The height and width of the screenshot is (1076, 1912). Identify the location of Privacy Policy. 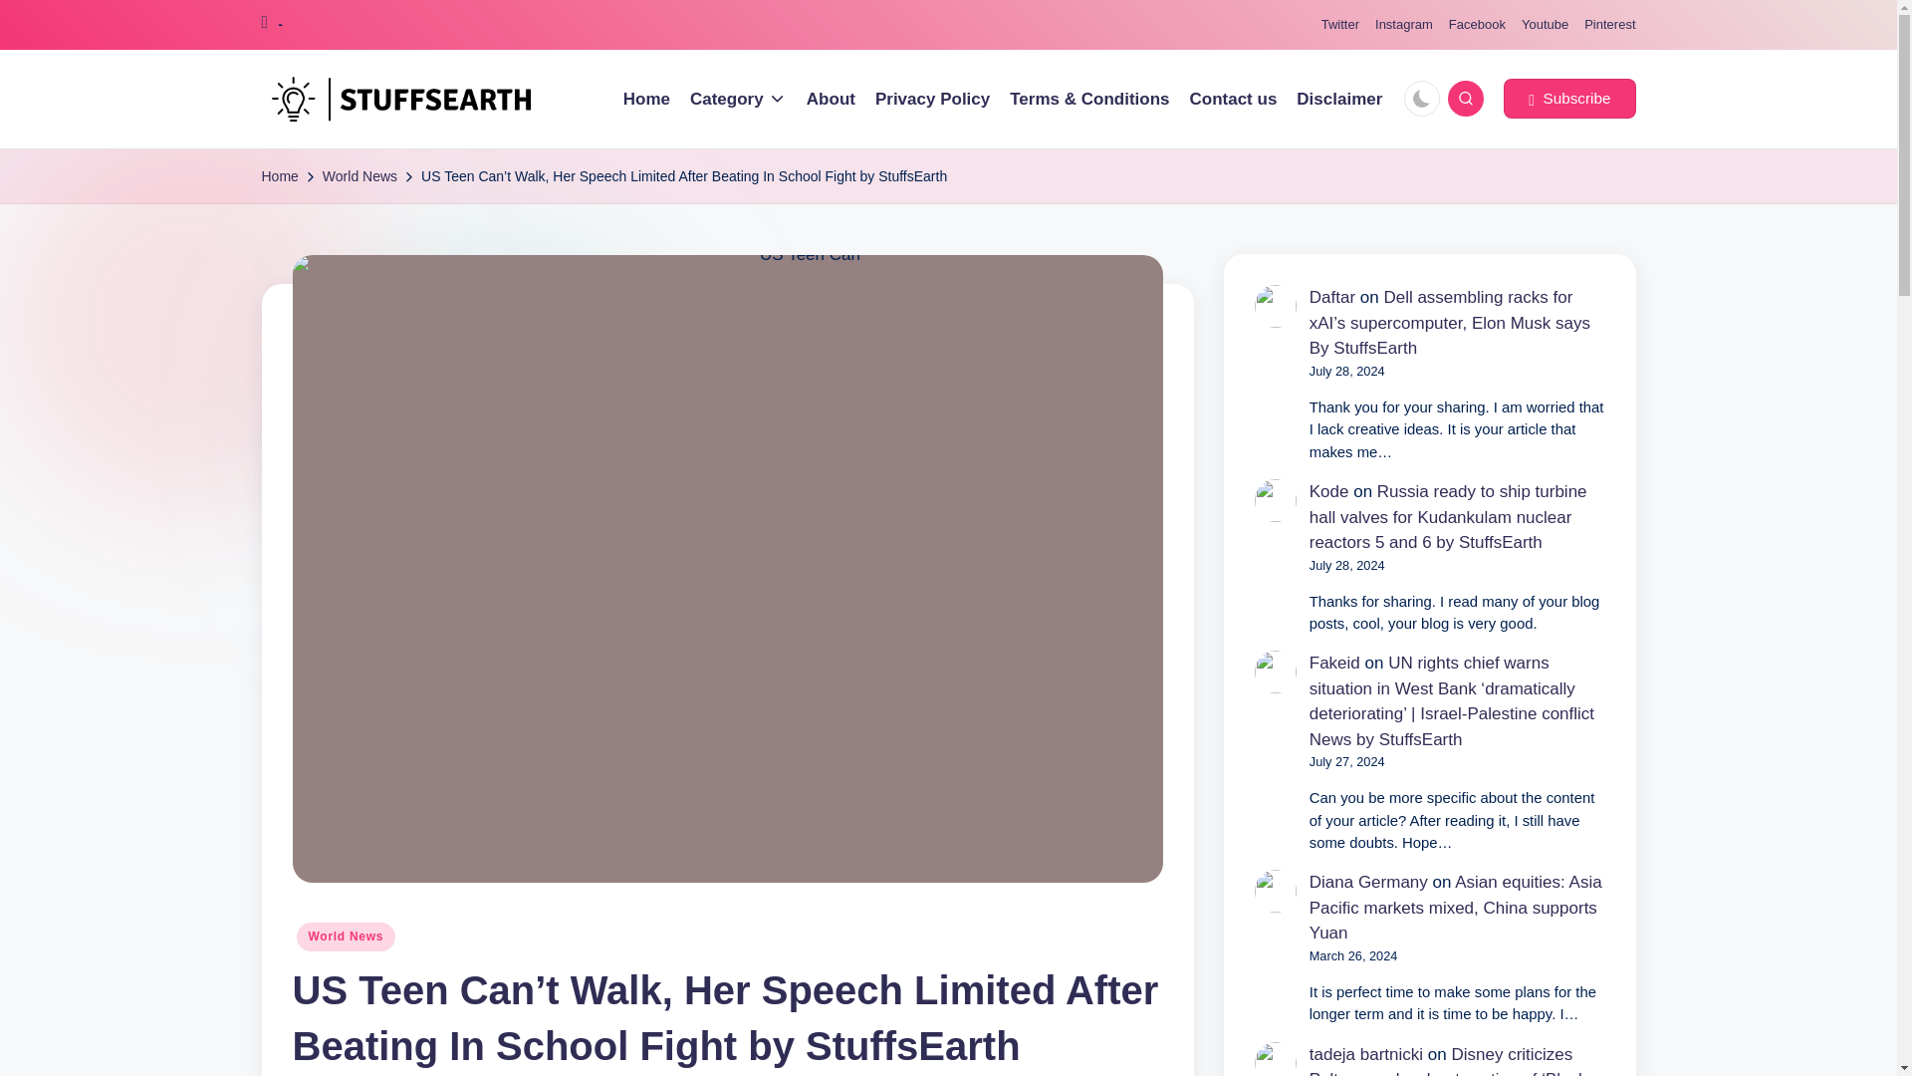
(932, 100).